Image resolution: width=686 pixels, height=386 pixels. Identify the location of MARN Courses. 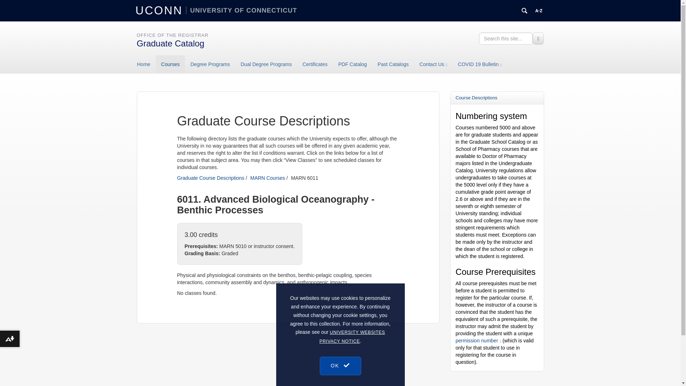
(267, 178).